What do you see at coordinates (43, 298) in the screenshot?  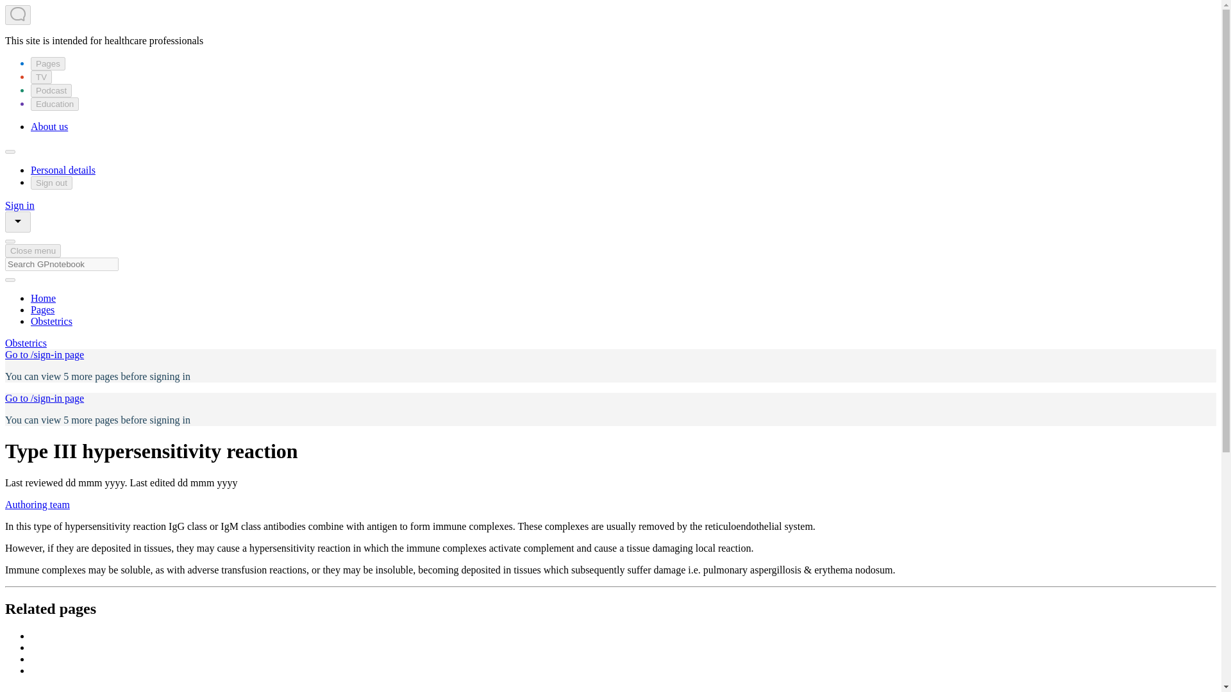 I see `Home` at bounding box center [43, 298].